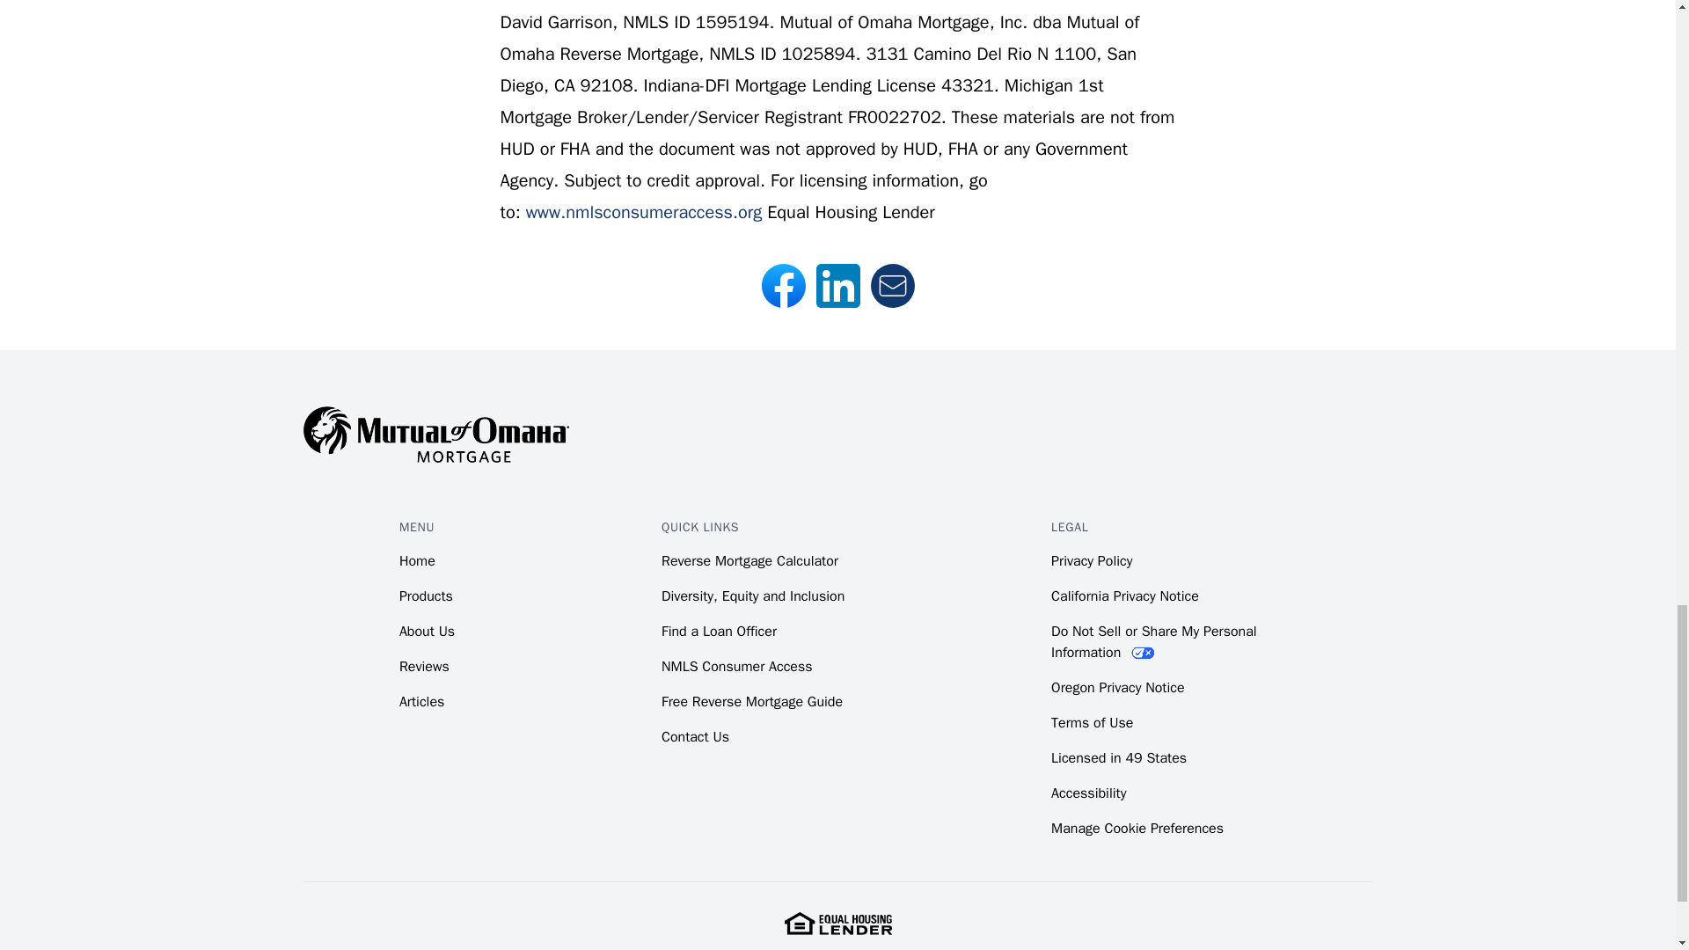 This screenshot has height=950, width=1689. What do you see at coordinates (749, 561) in the screenshot?
I see `Reverse Mortgage Calculator` at bounding box center [749, 561].